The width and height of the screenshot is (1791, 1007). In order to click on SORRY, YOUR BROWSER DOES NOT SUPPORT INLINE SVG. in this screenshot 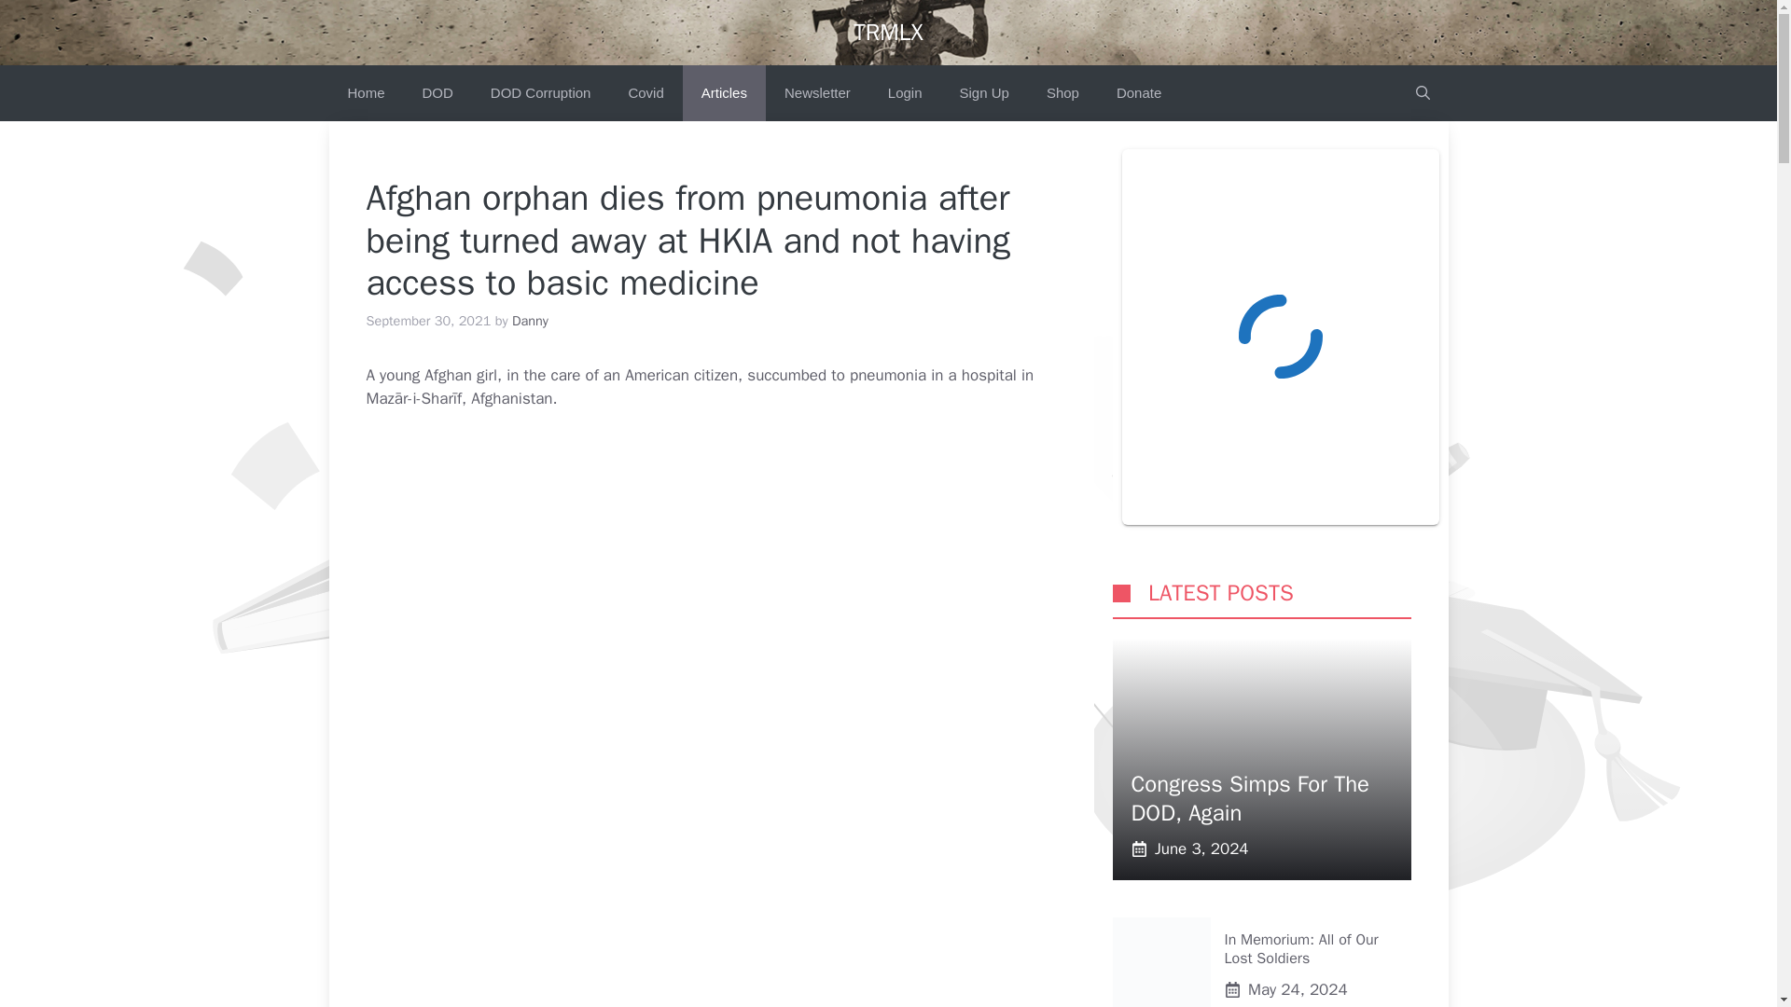, I will do `click(1121, 592)`.